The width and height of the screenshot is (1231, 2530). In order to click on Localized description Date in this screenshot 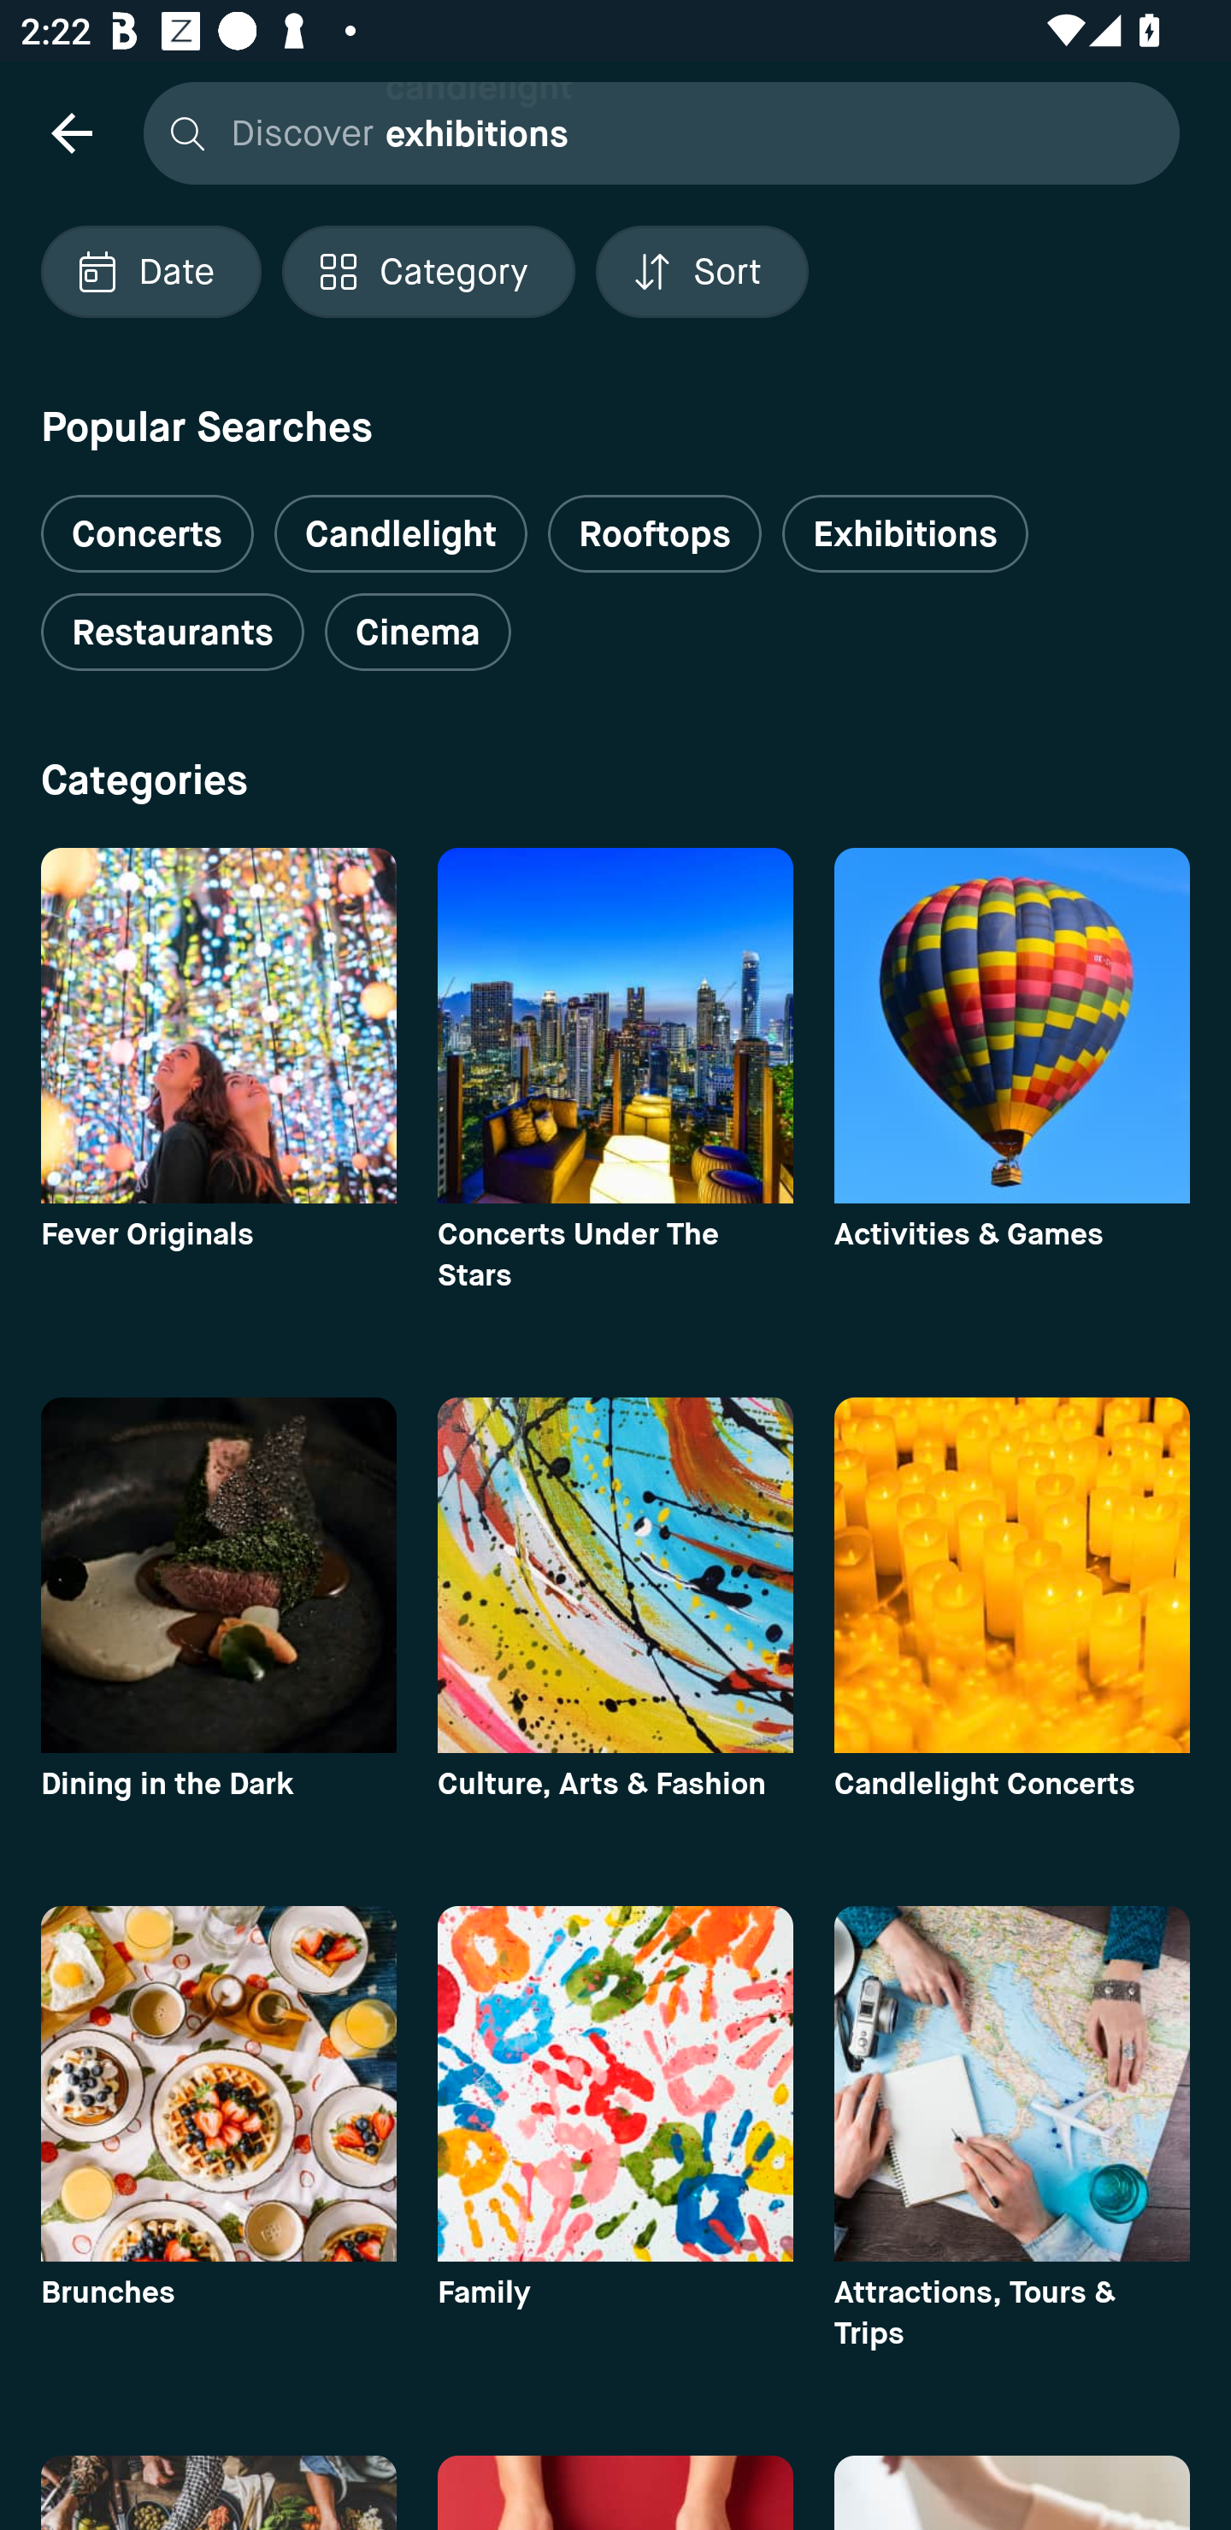, I will do `click(150, 272)`.